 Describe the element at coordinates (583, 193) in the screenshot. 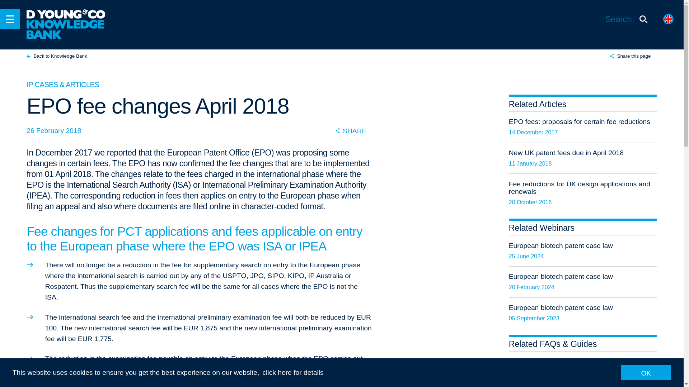

I see `Entry title` at that location.